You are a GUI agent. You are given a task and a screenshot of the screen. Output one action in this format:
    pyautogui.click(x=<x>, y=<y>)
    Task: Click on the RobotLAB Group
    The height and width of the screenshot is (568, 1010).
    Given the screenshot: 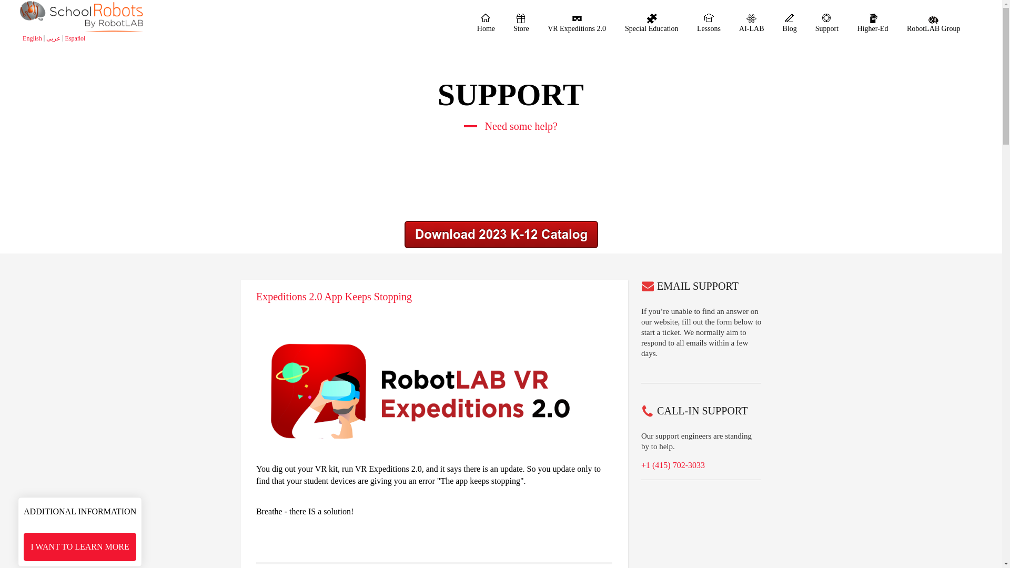 What is the action you would take?
    pyautogui.click(x=933, y=24)
    